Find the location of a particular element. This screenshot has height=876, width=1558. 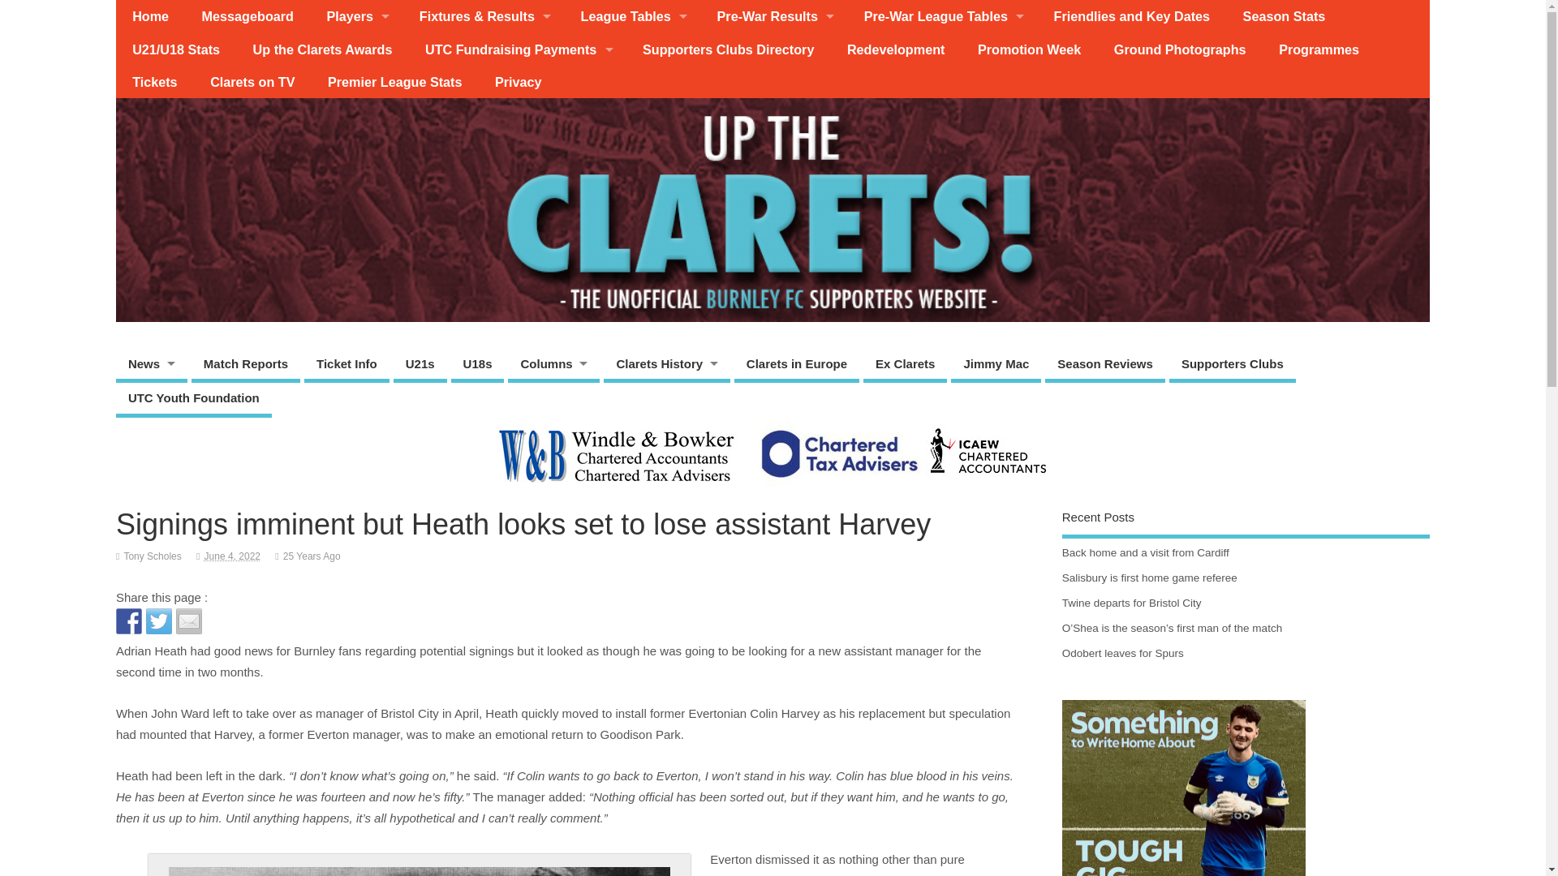

Share on Twitter is located at coordinates (159, 620).